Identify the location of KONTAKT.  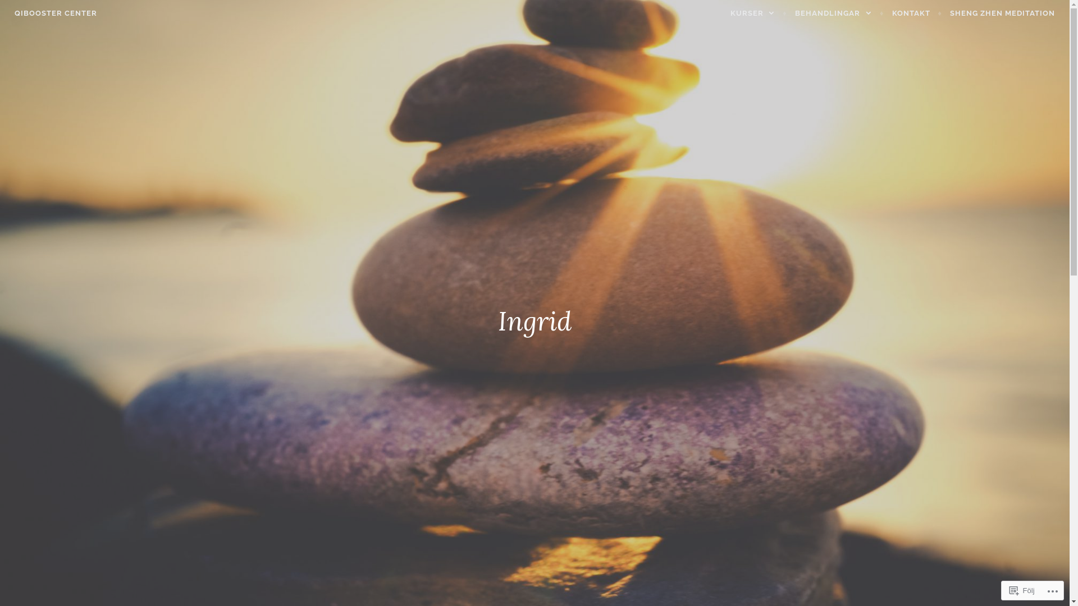
(917, 13).